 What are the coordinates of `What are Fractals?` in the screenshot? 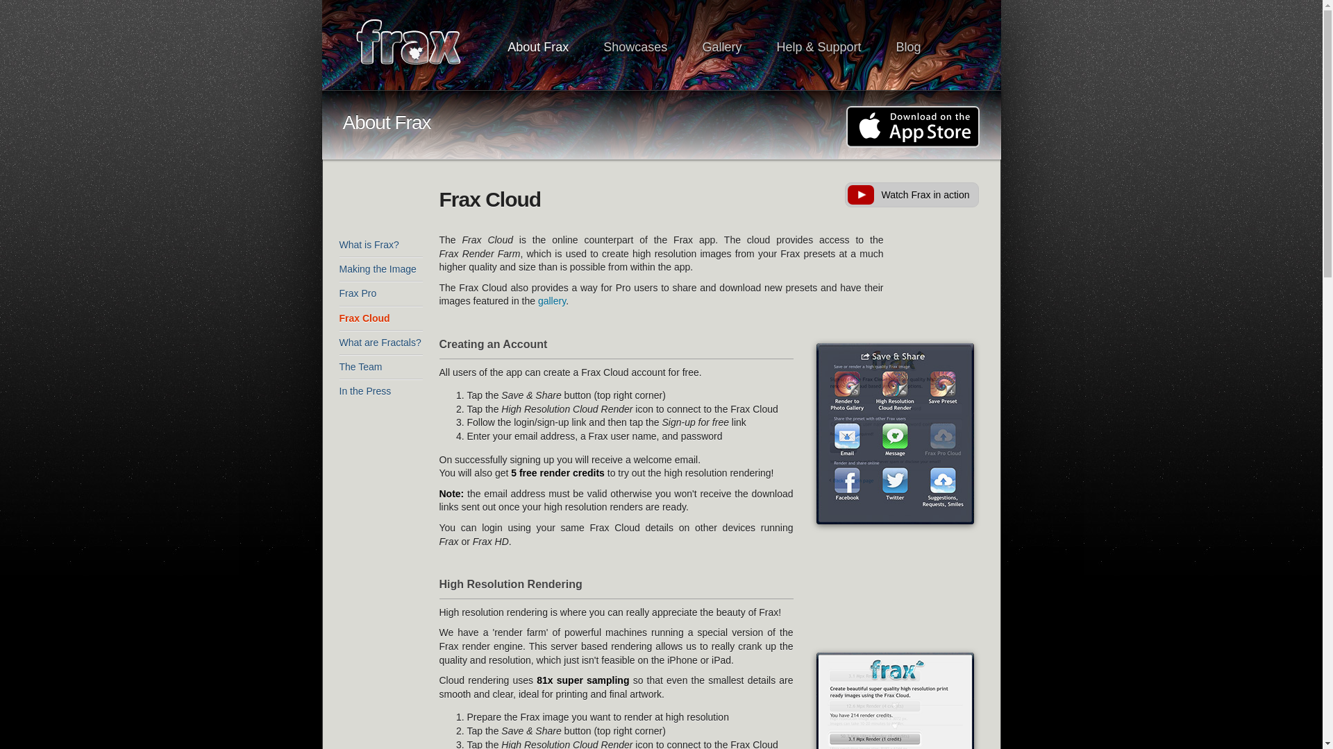 It's located at (380, 343).